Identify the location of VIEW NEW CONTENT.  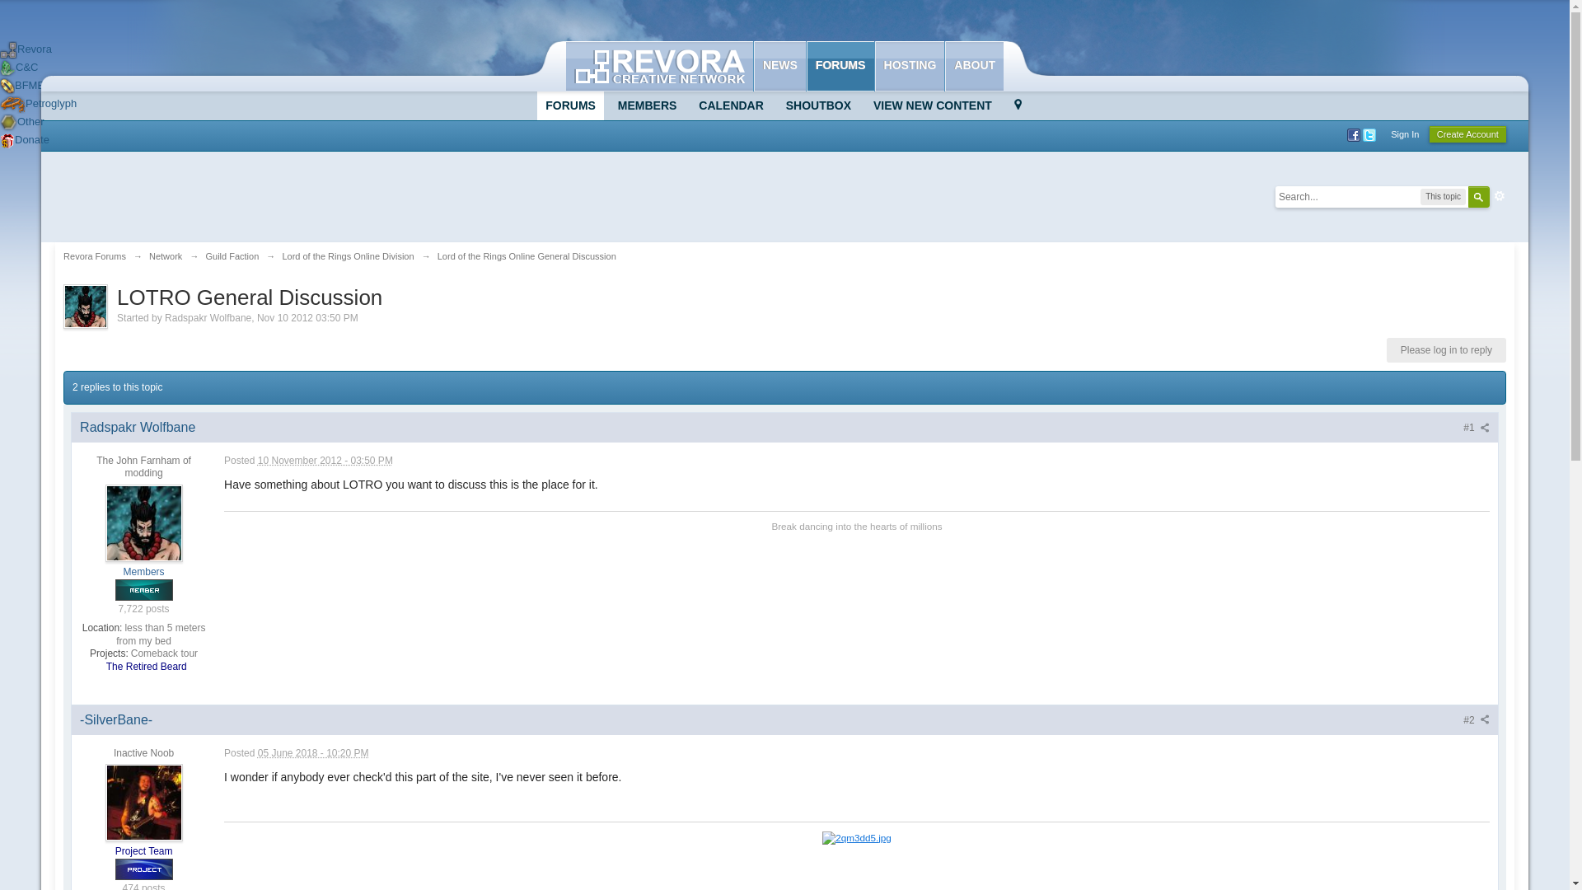
(933, 105).